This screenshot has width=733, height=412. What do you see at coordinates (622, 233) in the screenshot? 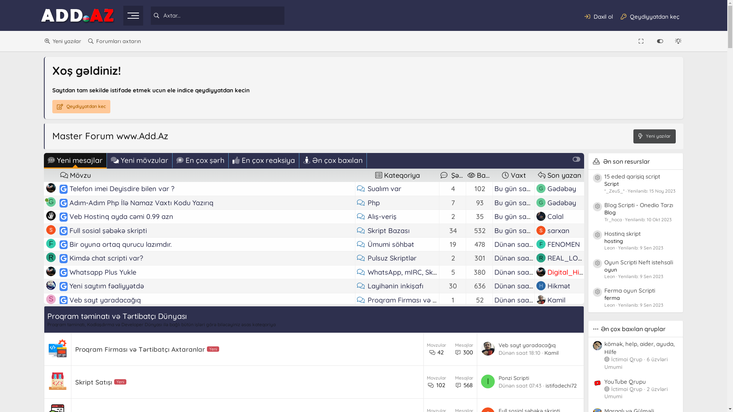
I see `Hostinq skript` at bounding box center [622, 233].